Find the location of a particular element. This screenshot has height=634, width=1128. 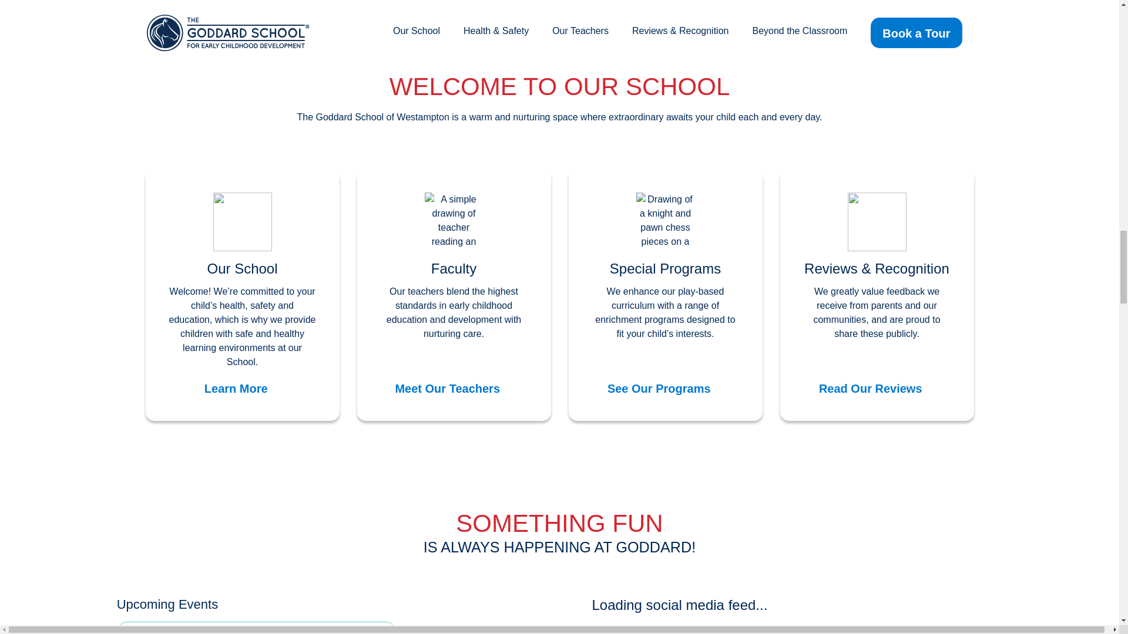

See Our Programs is located at coordinates (665, 387).